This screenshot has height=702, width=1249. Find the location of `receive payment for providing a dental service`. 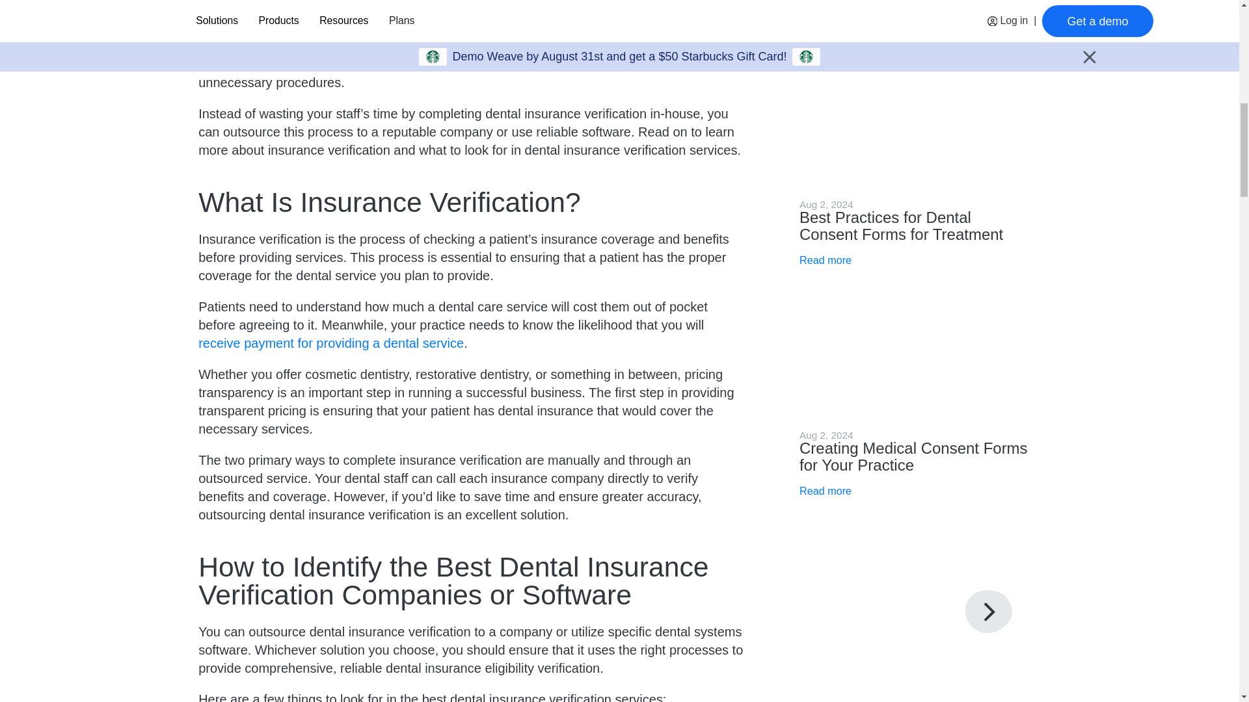

receive payment for providing a dental service is located at coordinates (330, 343).